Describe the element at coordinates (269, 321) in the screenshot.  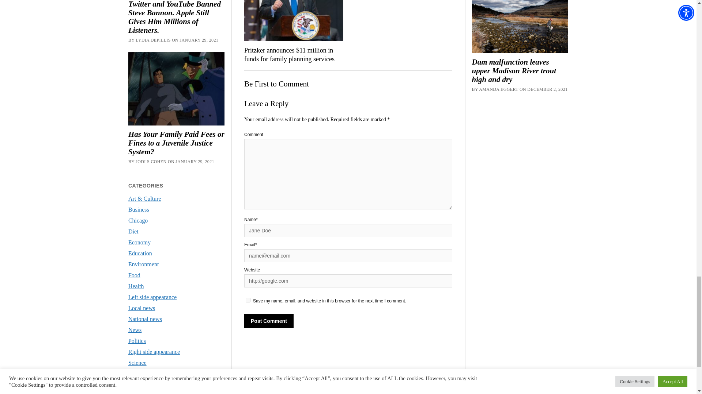
I see `Post Comment` at that location.